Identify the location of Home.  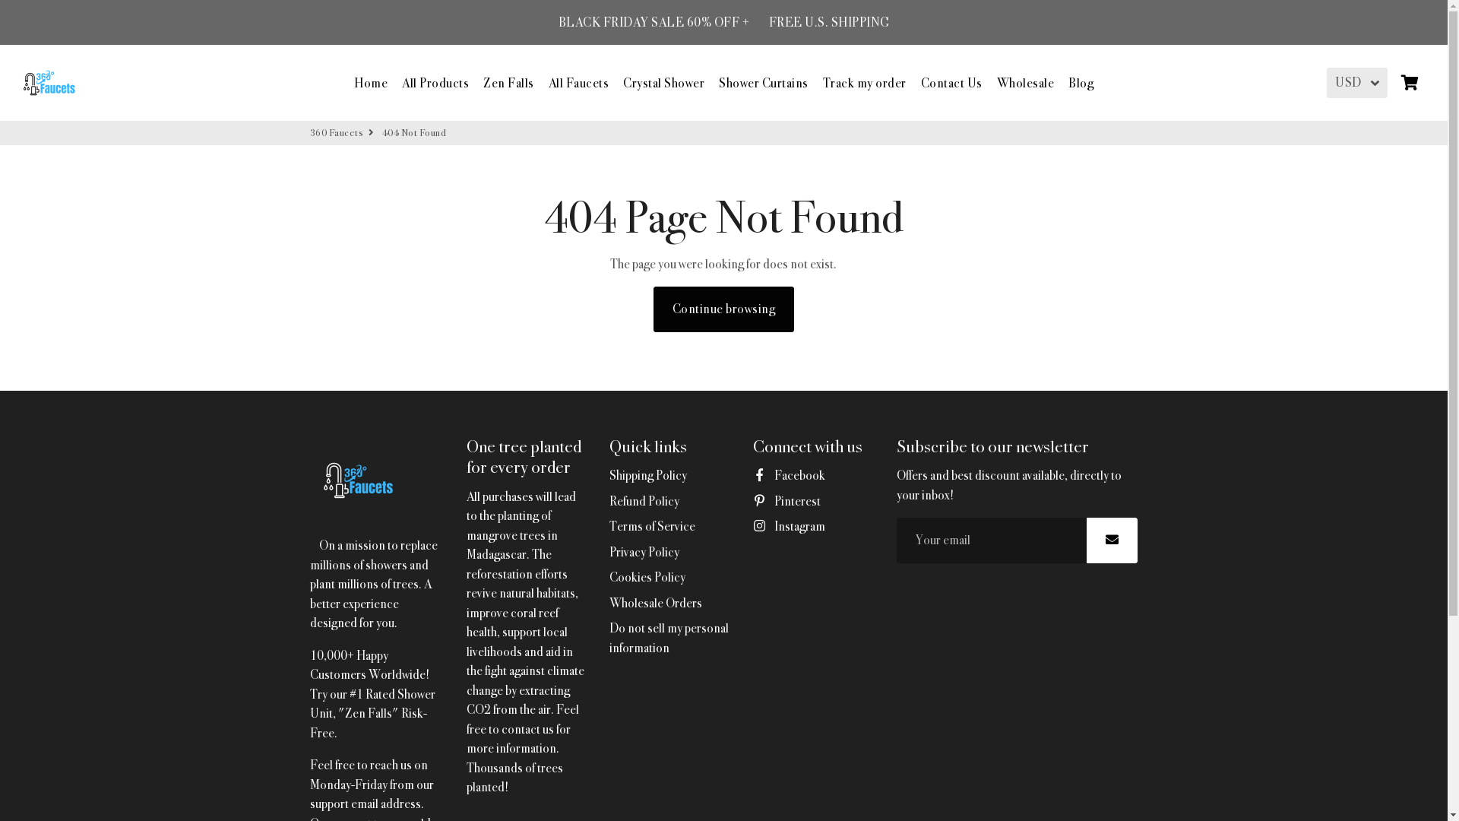
(371, 82).